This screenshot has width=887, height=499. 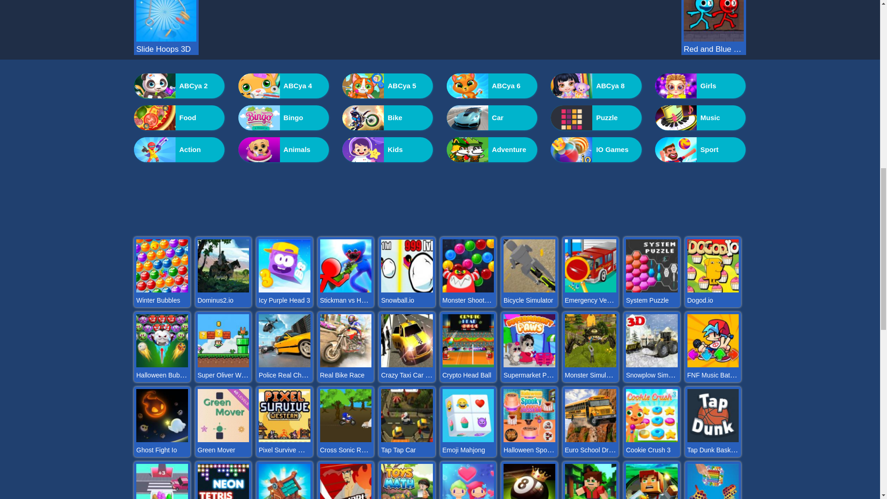 I want to click on Slide Hoops 3D, so click(x=166, y=49).